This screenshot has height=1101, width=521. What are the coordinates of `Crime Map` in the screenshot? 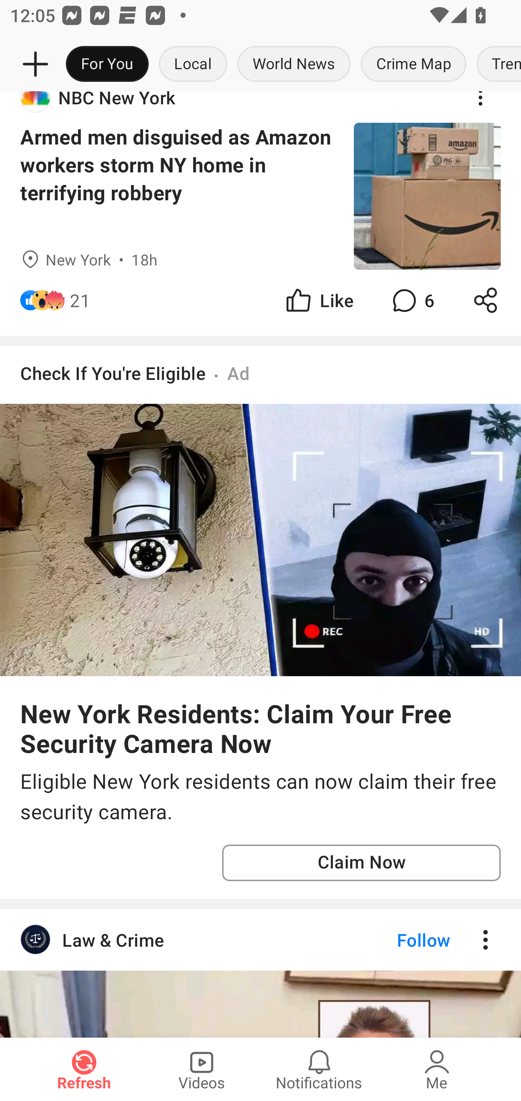 It's located at (414, 64).